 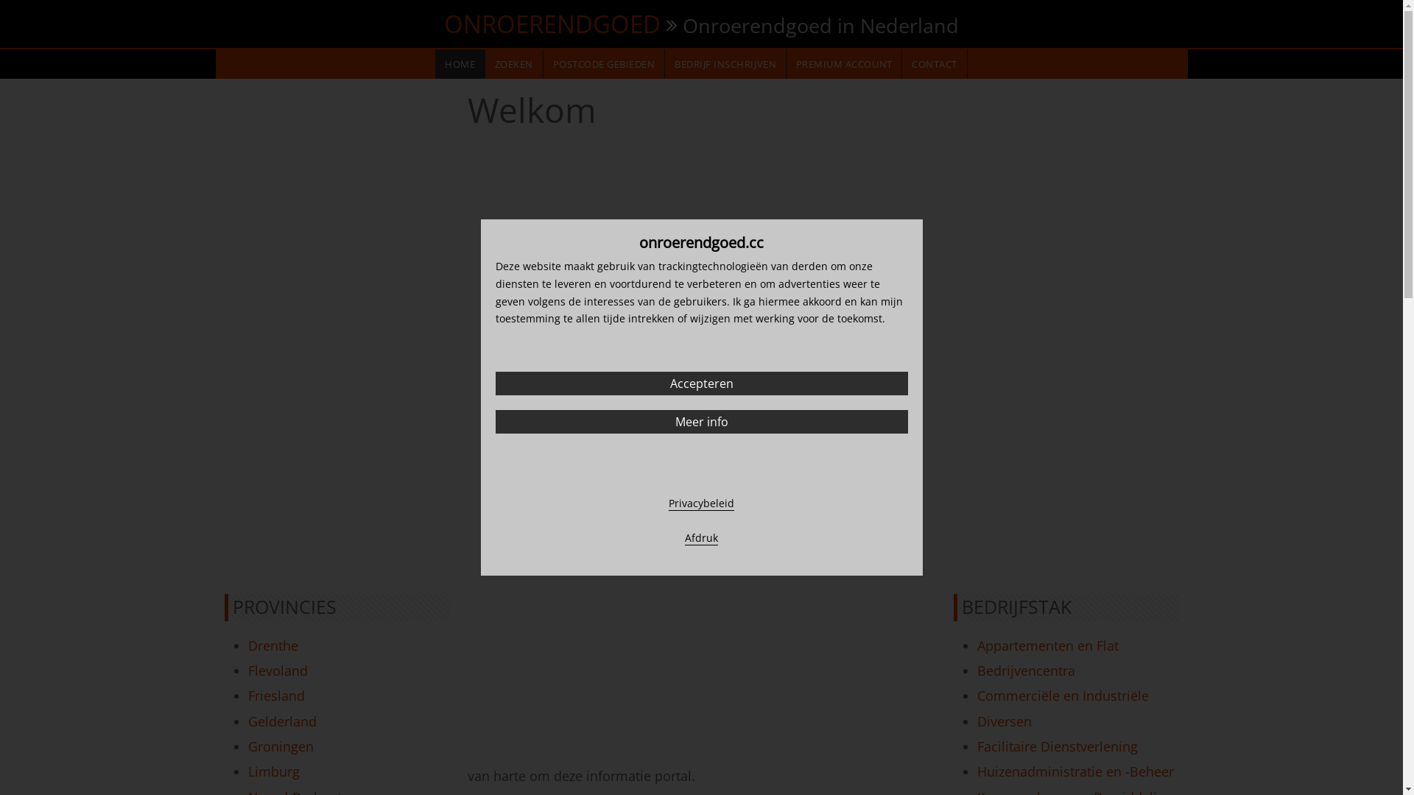 What do you see at coordinates (281, 721) in the screenshot?
I see `Gelderland` at bounding box center [281, 721].